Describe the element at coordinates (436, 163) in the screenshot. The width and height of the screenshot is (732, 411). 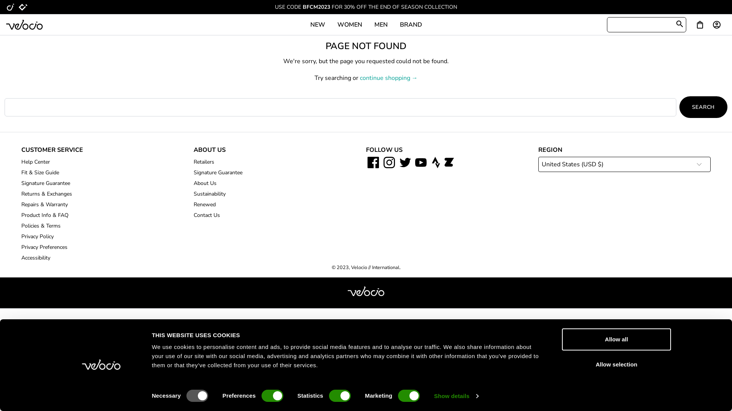
I see `Strava icon` at that location.